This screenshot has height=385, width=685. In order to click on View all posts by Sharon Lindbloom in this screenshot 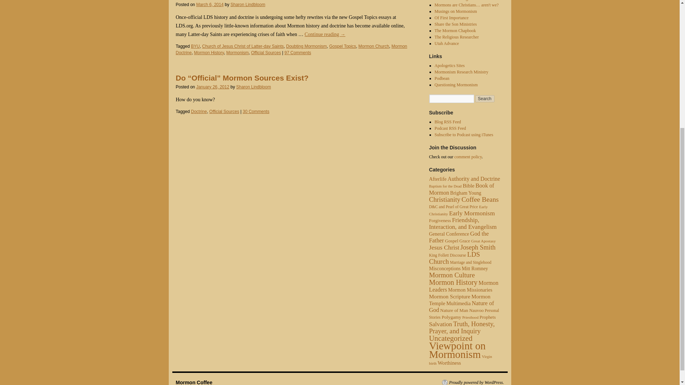, I will do `click(248, 5)`.